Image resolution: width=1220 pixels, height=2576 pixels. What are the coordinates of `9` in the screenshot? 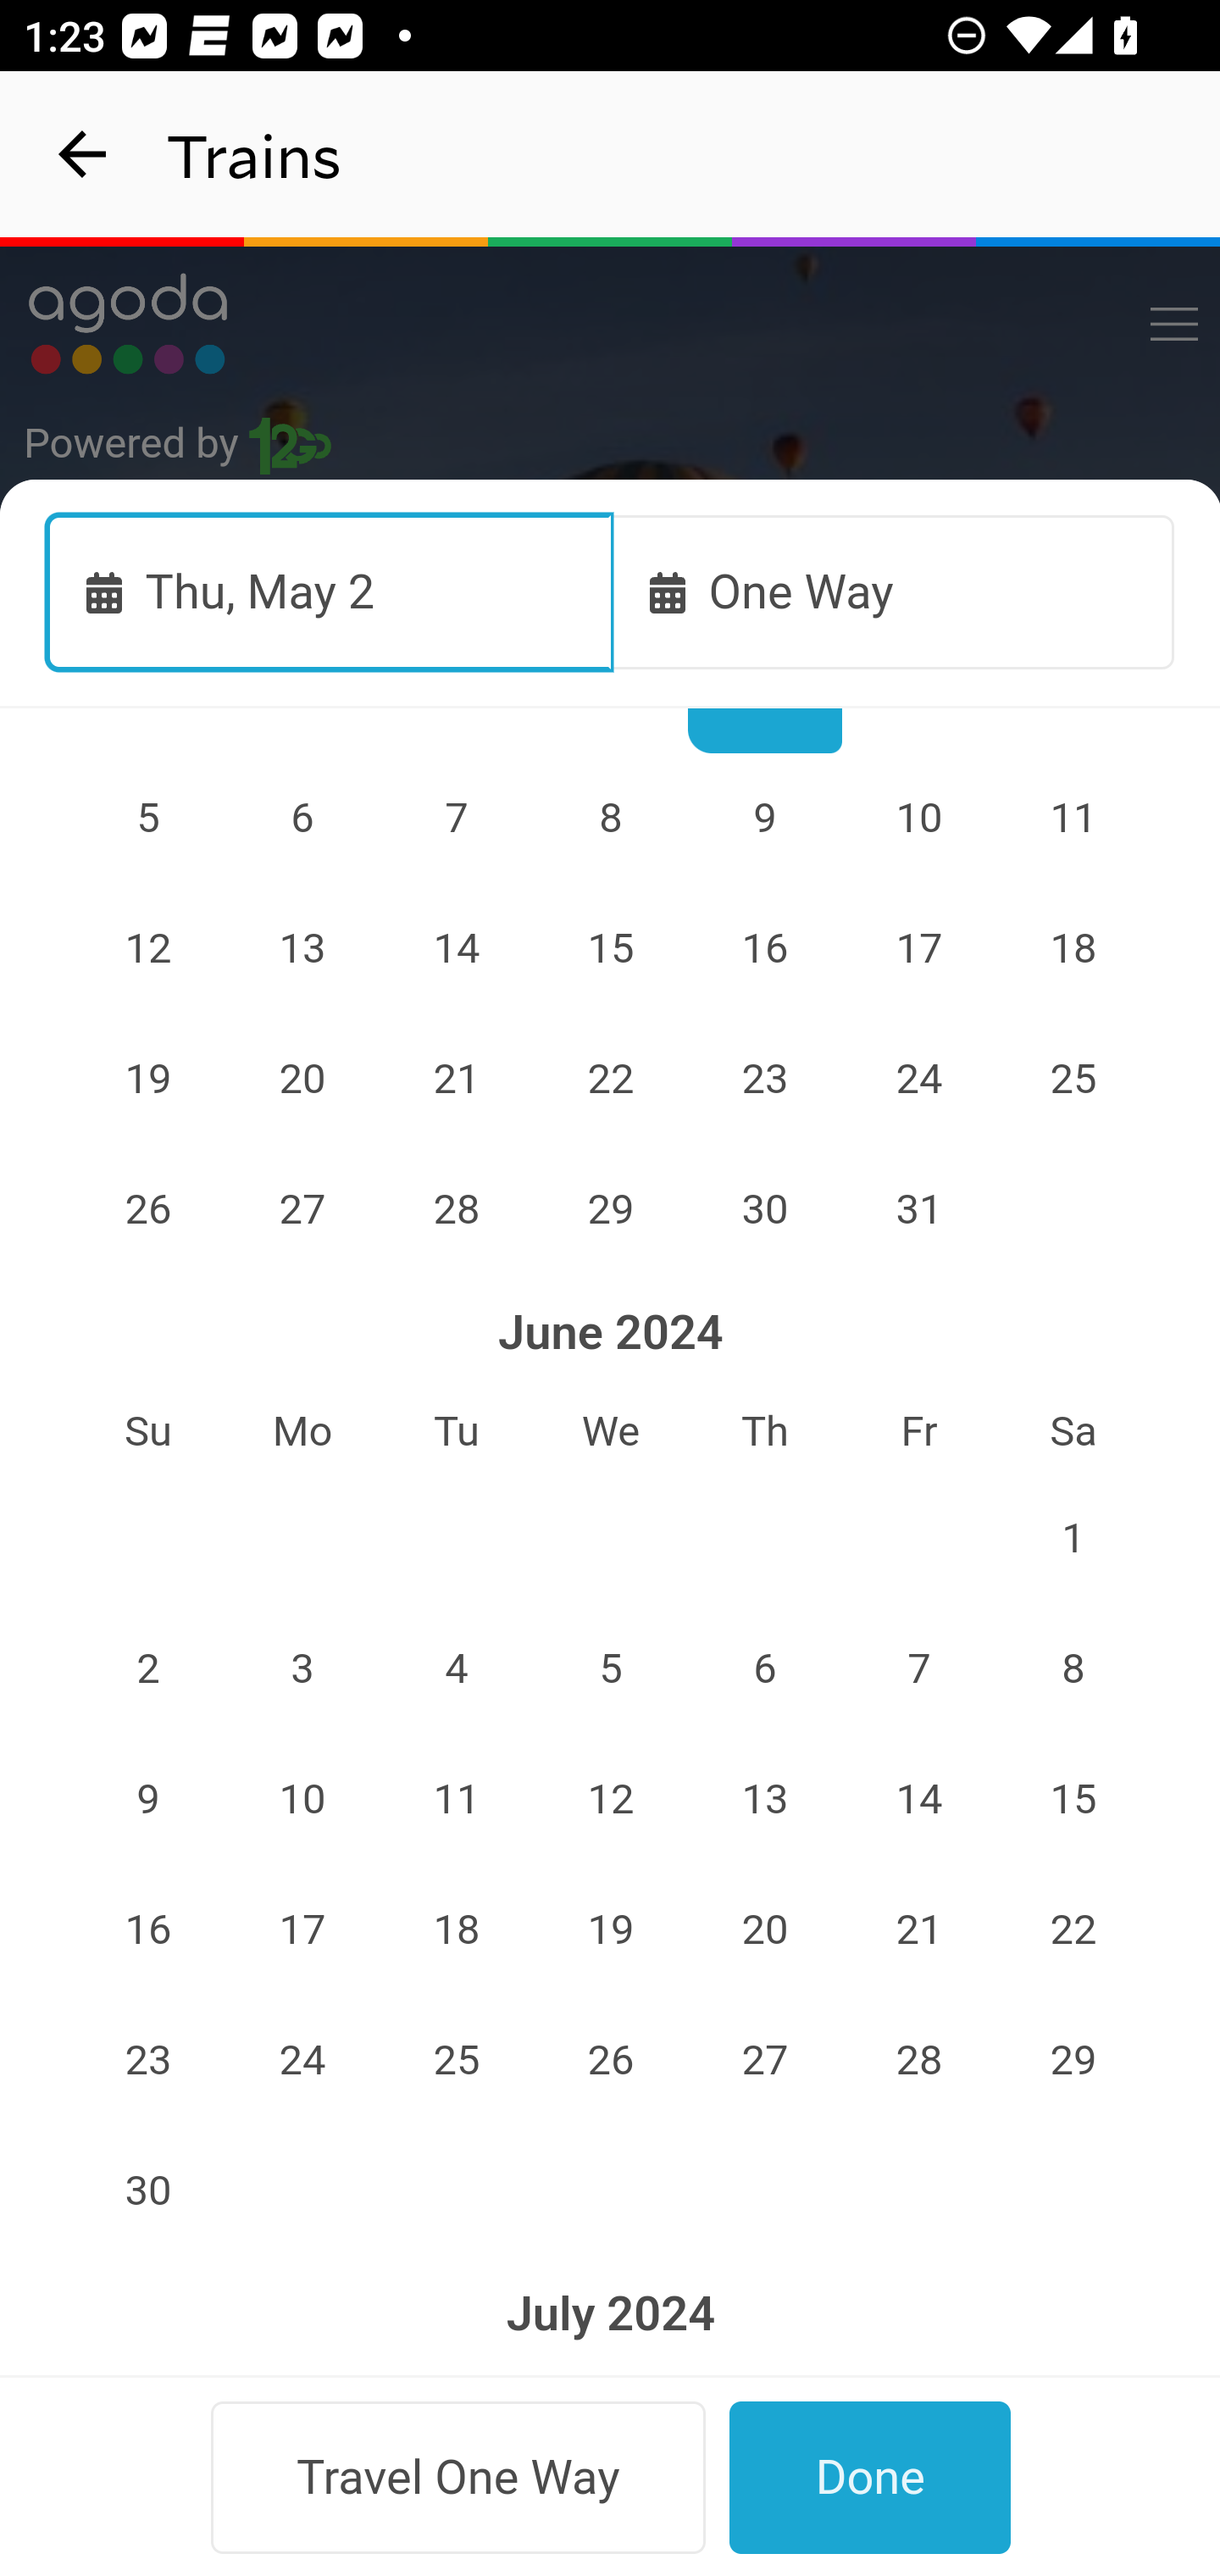 It's located at (764, 816).